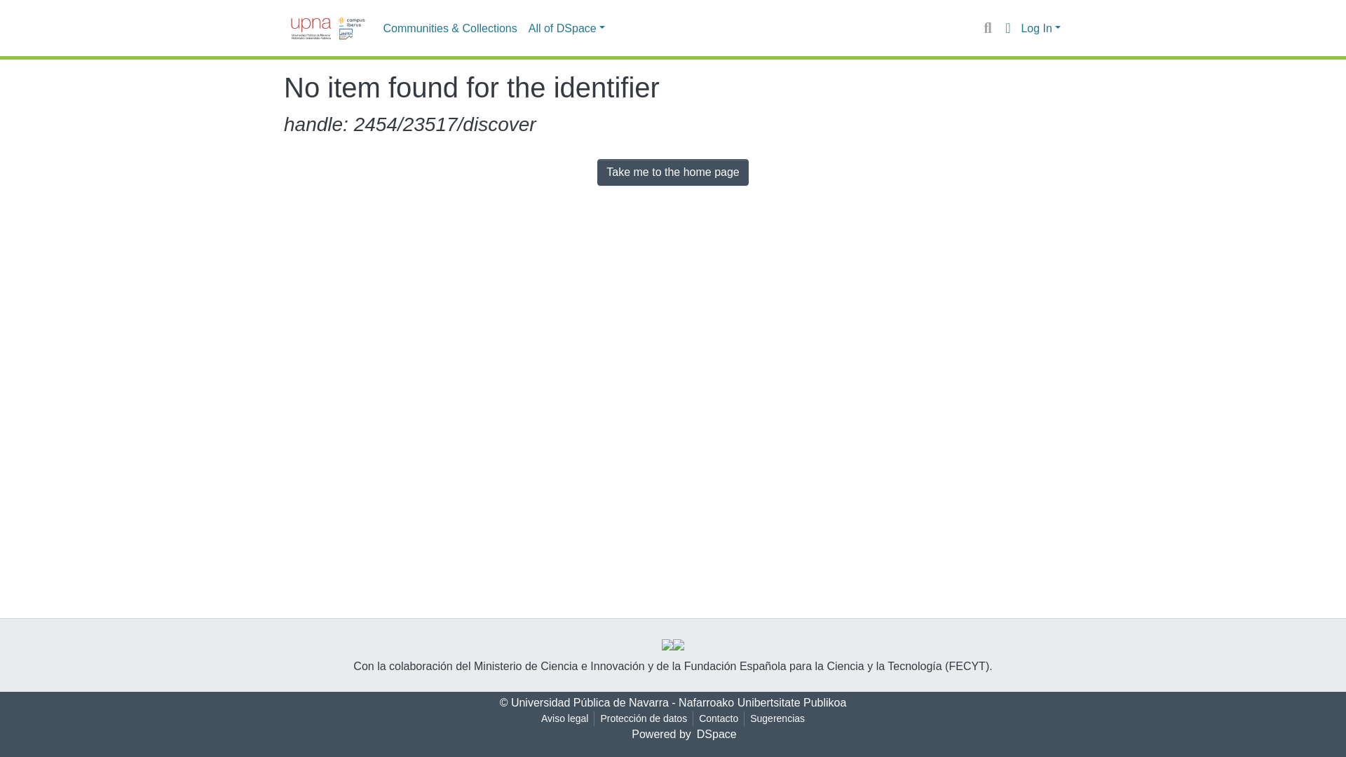 The image size is (1346, 757). What do you see at coordinates (1040, 28) in the screenshot?
I see `Log In` at bounding box center [1040, 28].